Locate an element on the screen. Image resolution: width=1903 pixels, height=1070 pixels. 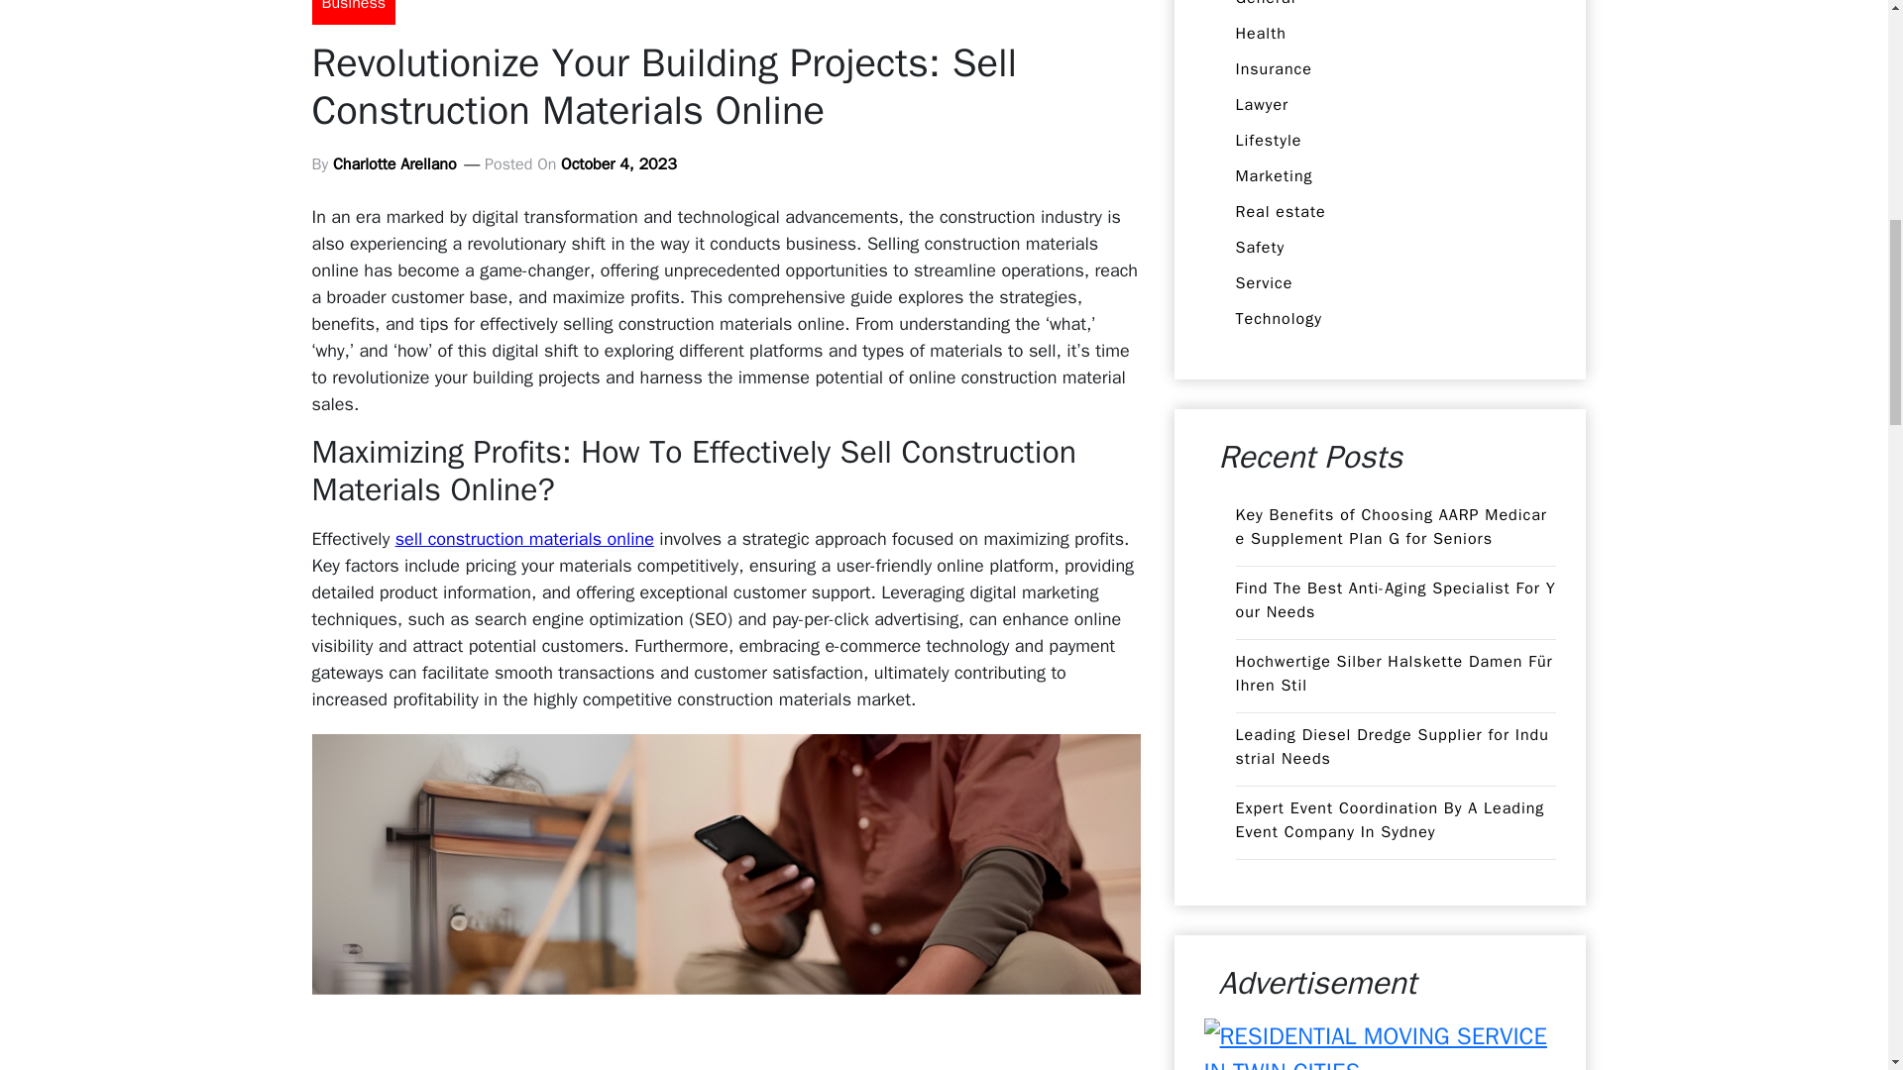
General is located at coordinates (1265, 4).